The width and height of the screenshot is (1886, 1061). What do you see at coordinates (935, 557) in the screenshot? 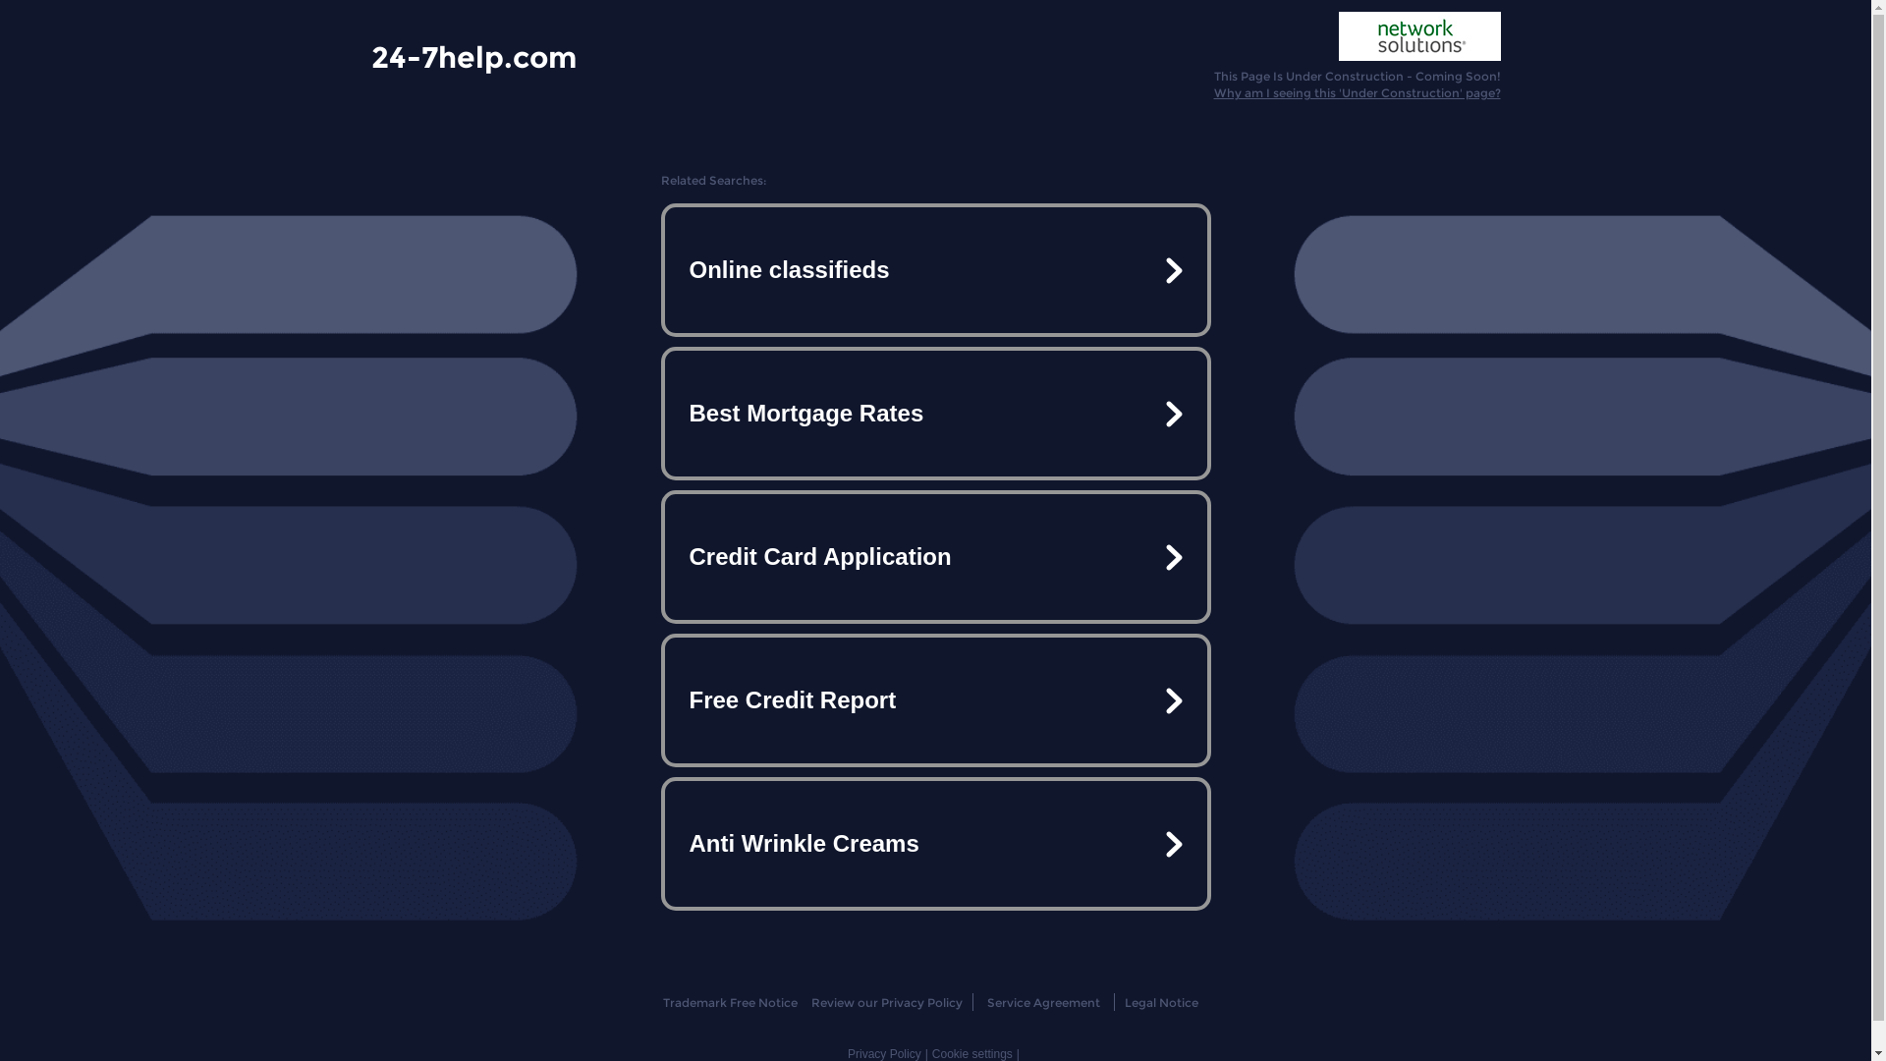
I see `Credit Card Application` at bounding box center [935, 557].